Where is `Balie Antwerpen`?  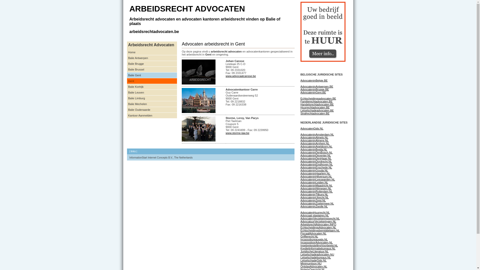 Balie Antwerpen is located at coordinates (152, 58).